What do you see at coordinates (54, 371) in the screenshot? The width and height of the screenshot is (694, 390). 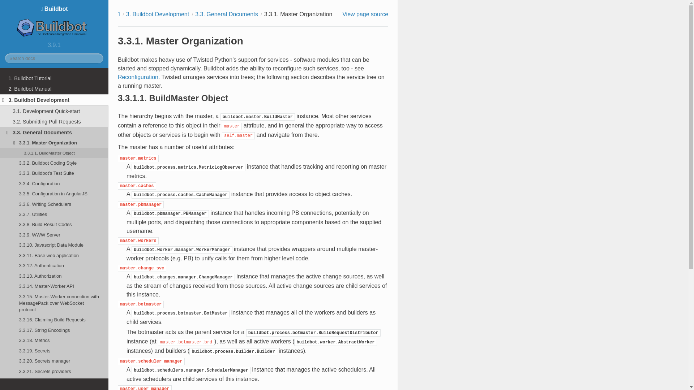 I see `3.3.21. Secrets providers` at bounding box center [54, 371].